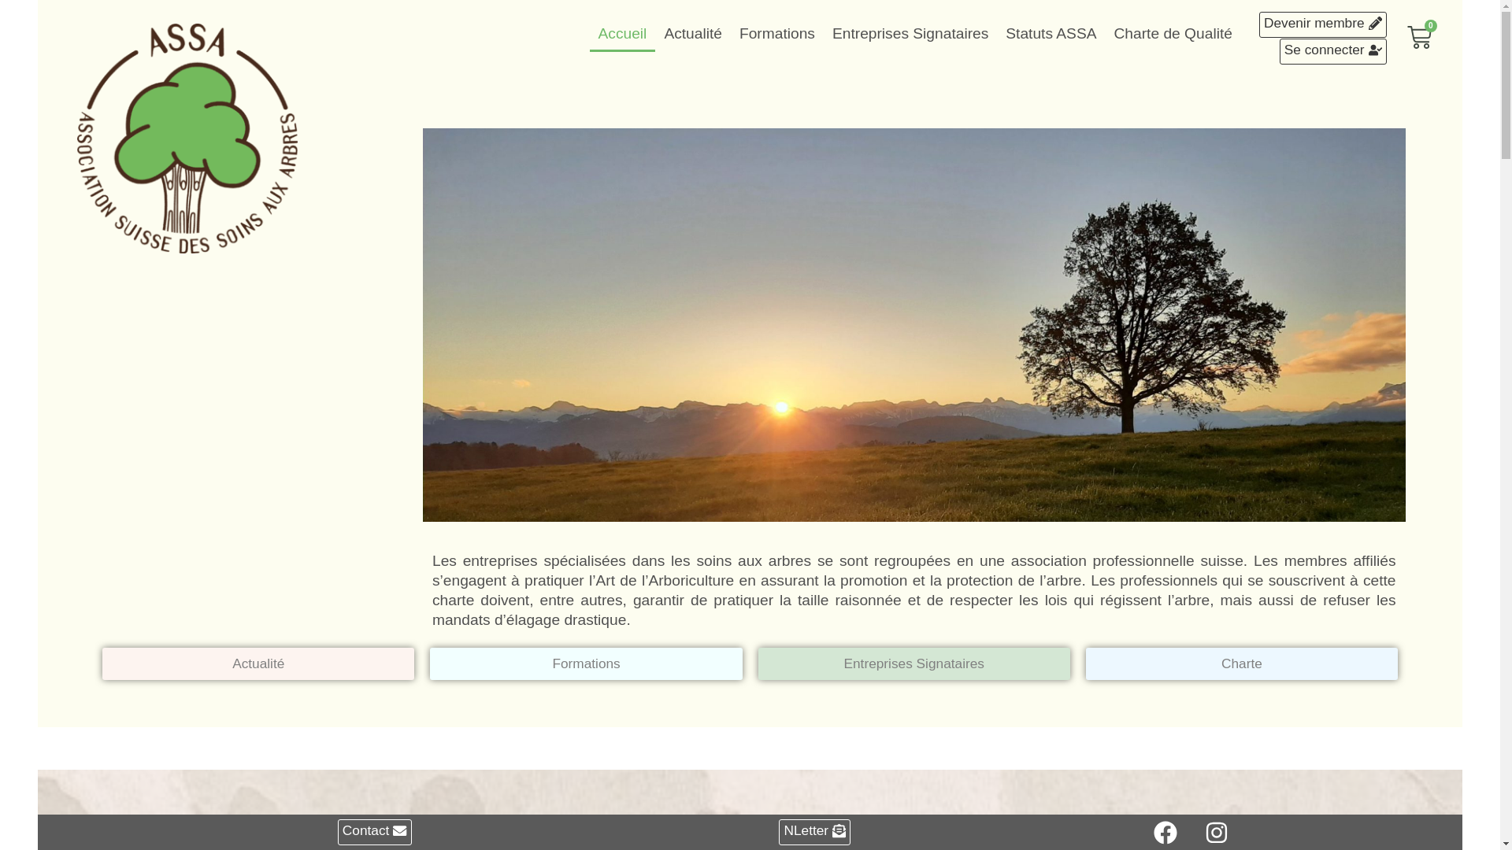 This screenshot has height=850, width=1512. What do you see at coordinates (1242, 664) in the screenshot?
I see `Charte` at bounding box center [1242, 664].